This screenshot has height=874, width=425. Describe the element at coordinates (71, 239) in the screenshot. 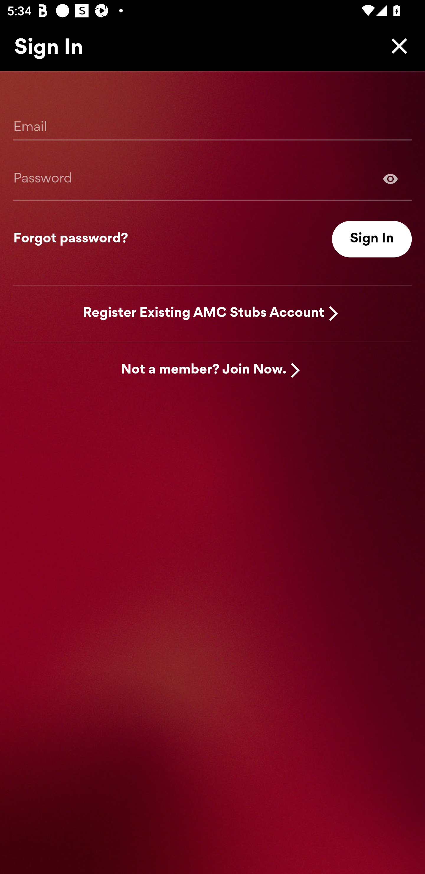

I see `Forgot password?` at that location.